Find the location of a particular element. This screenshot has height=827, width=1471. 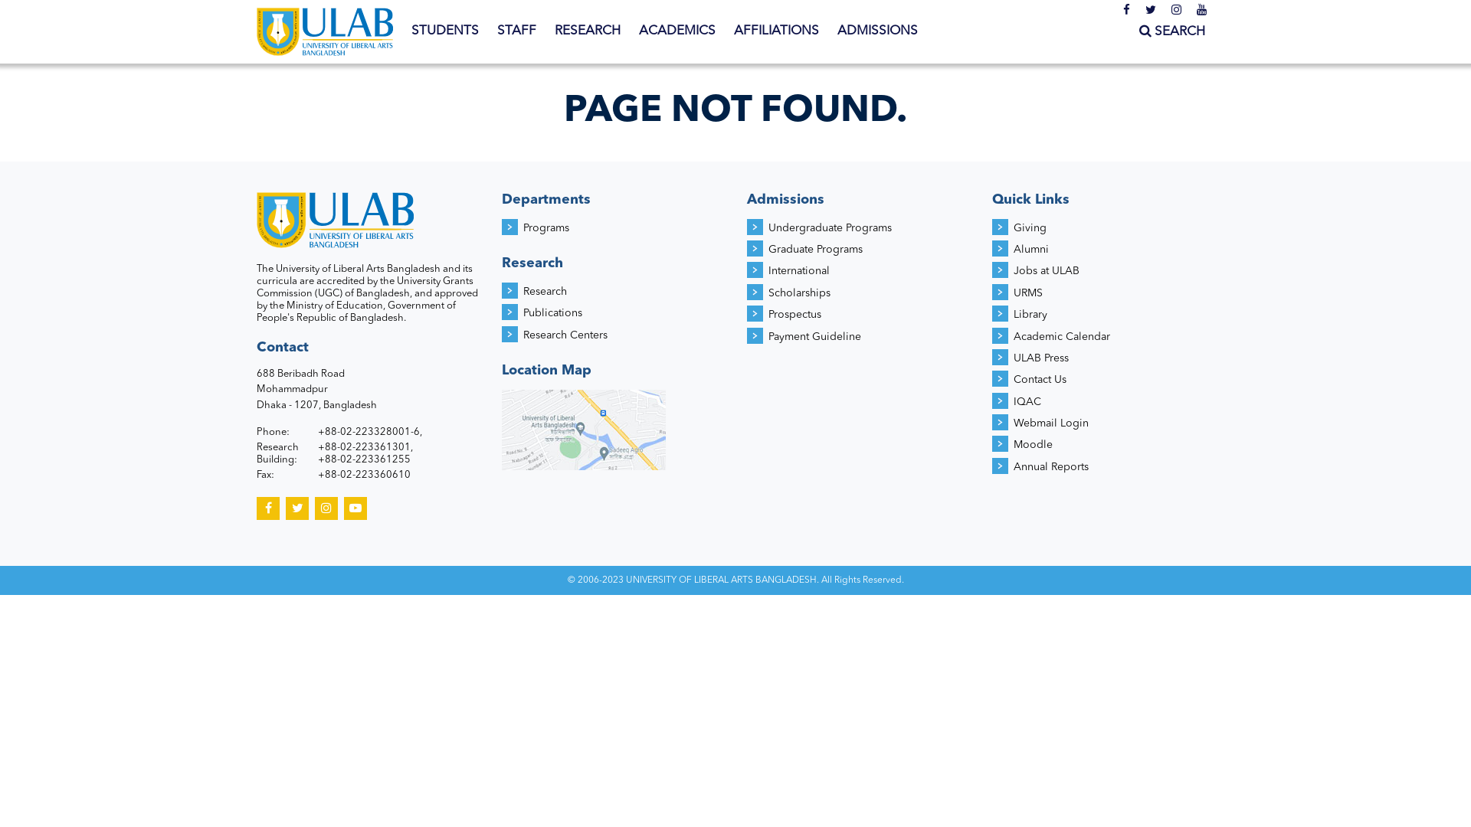

International is located at coordinates (798, 271).